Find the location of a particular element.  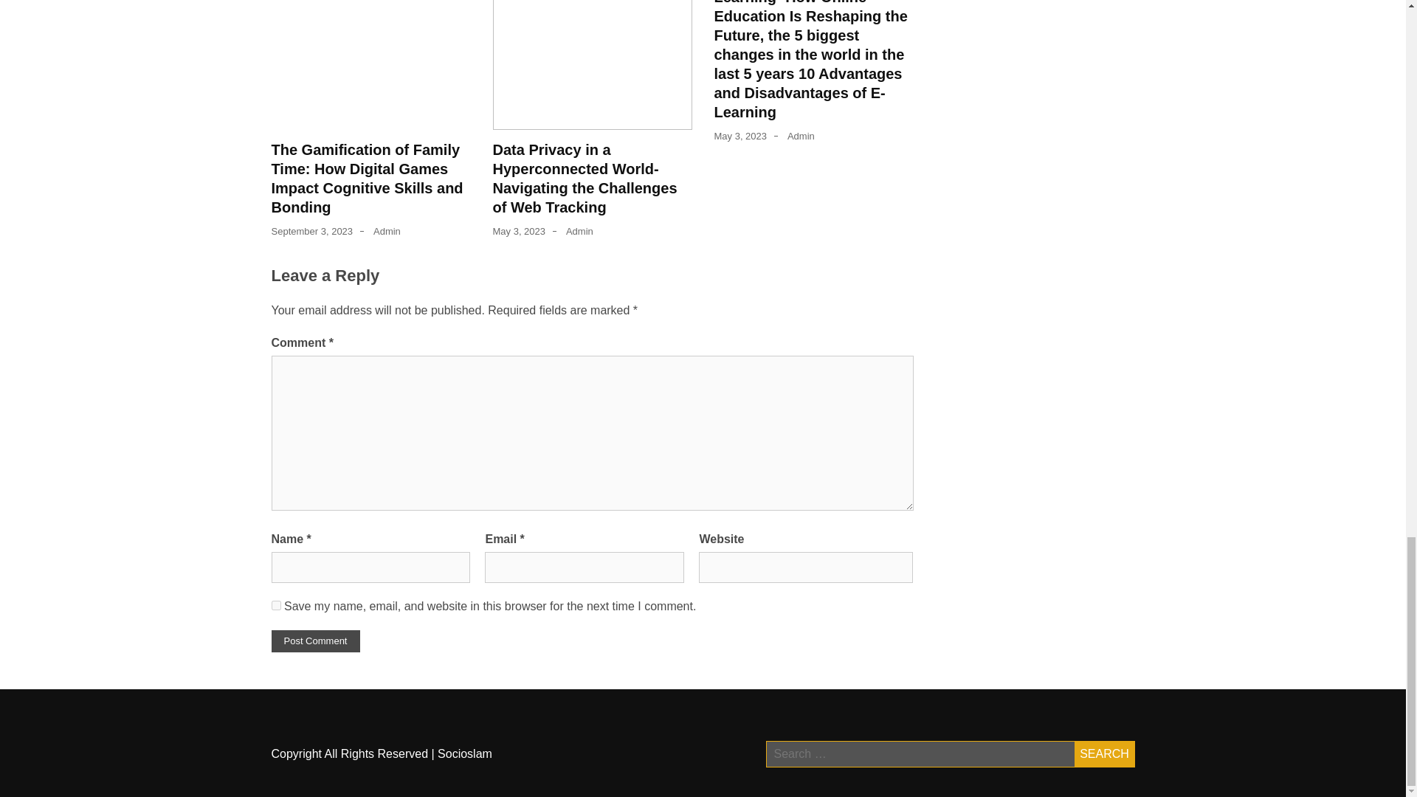

yes is located at coordinates (276, 605).